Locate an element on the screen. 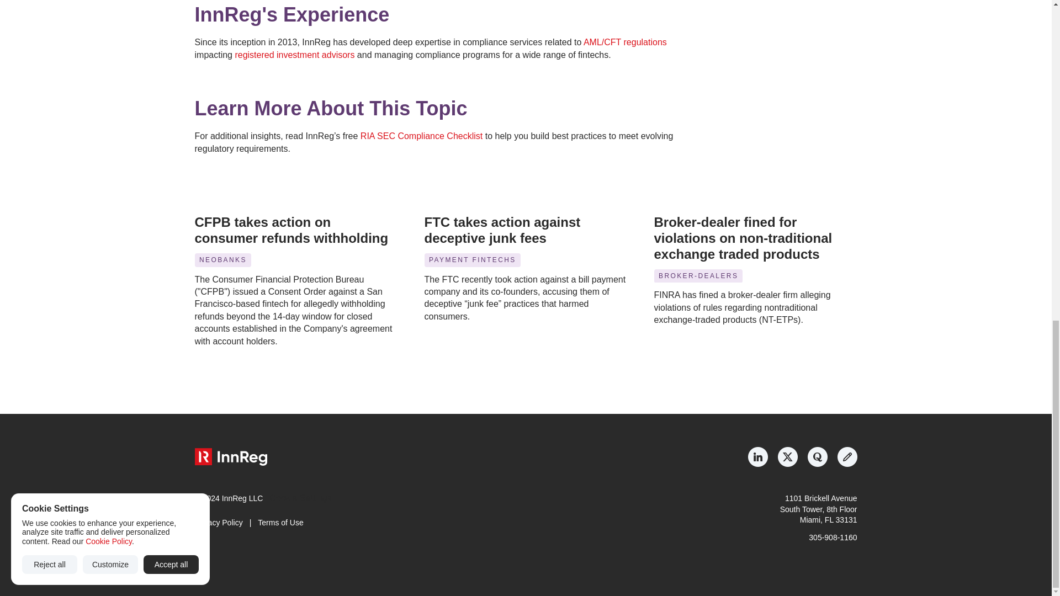 The width and height of the screenshot is (1060, 596). NEOBANKS is located at coordinates (222, 260).